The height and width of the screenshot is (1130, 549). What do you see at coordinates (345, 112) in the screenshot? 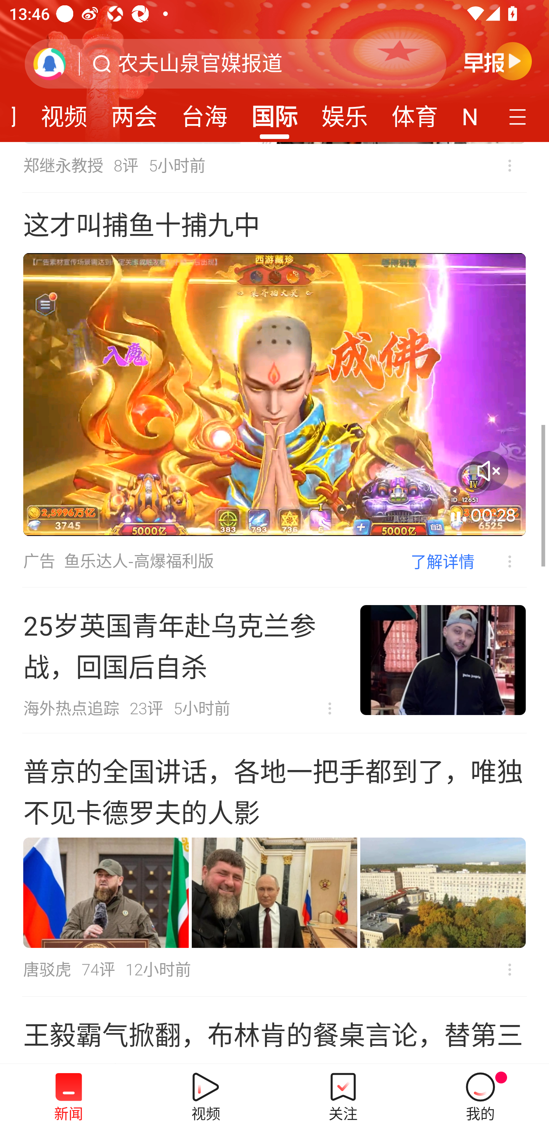
I see `娱乐` at bounding box center [345, 112].